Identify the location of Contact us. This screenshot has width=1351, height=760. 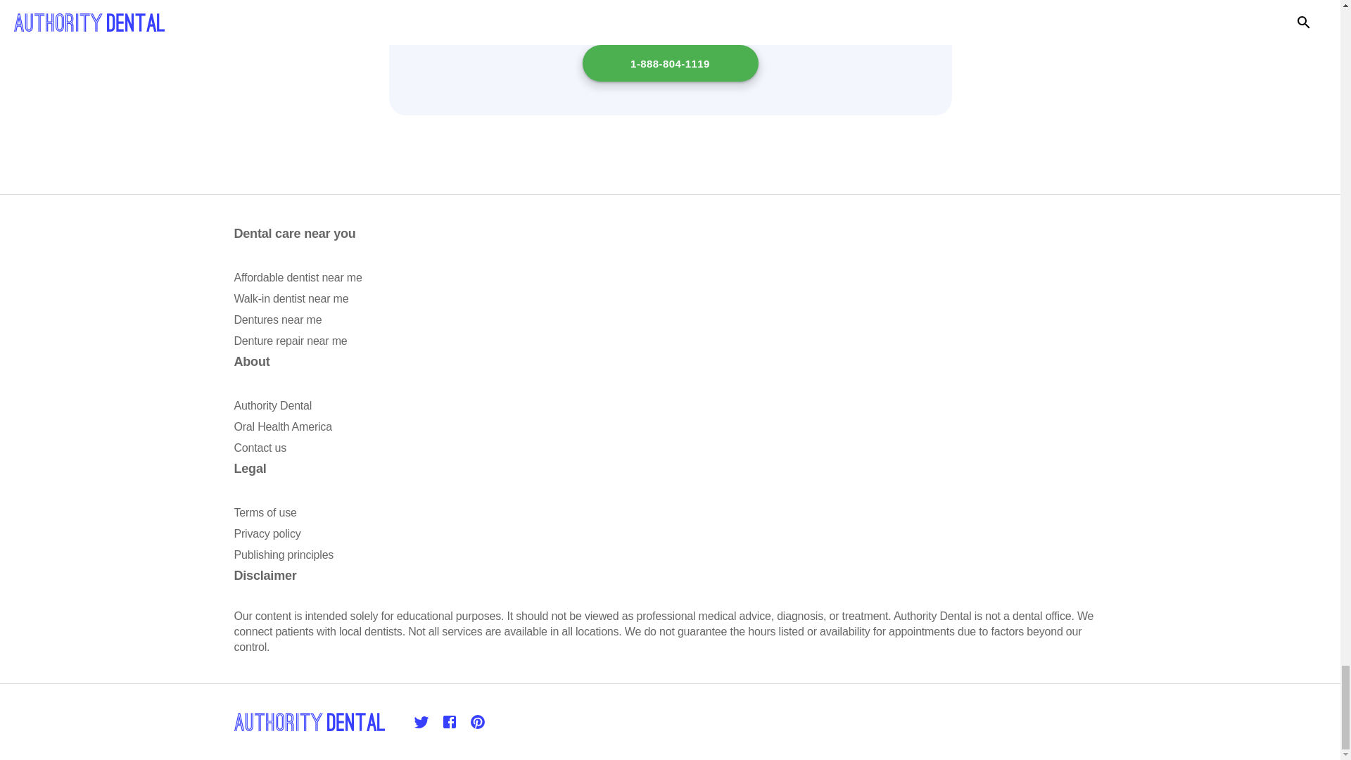
(259, 448).